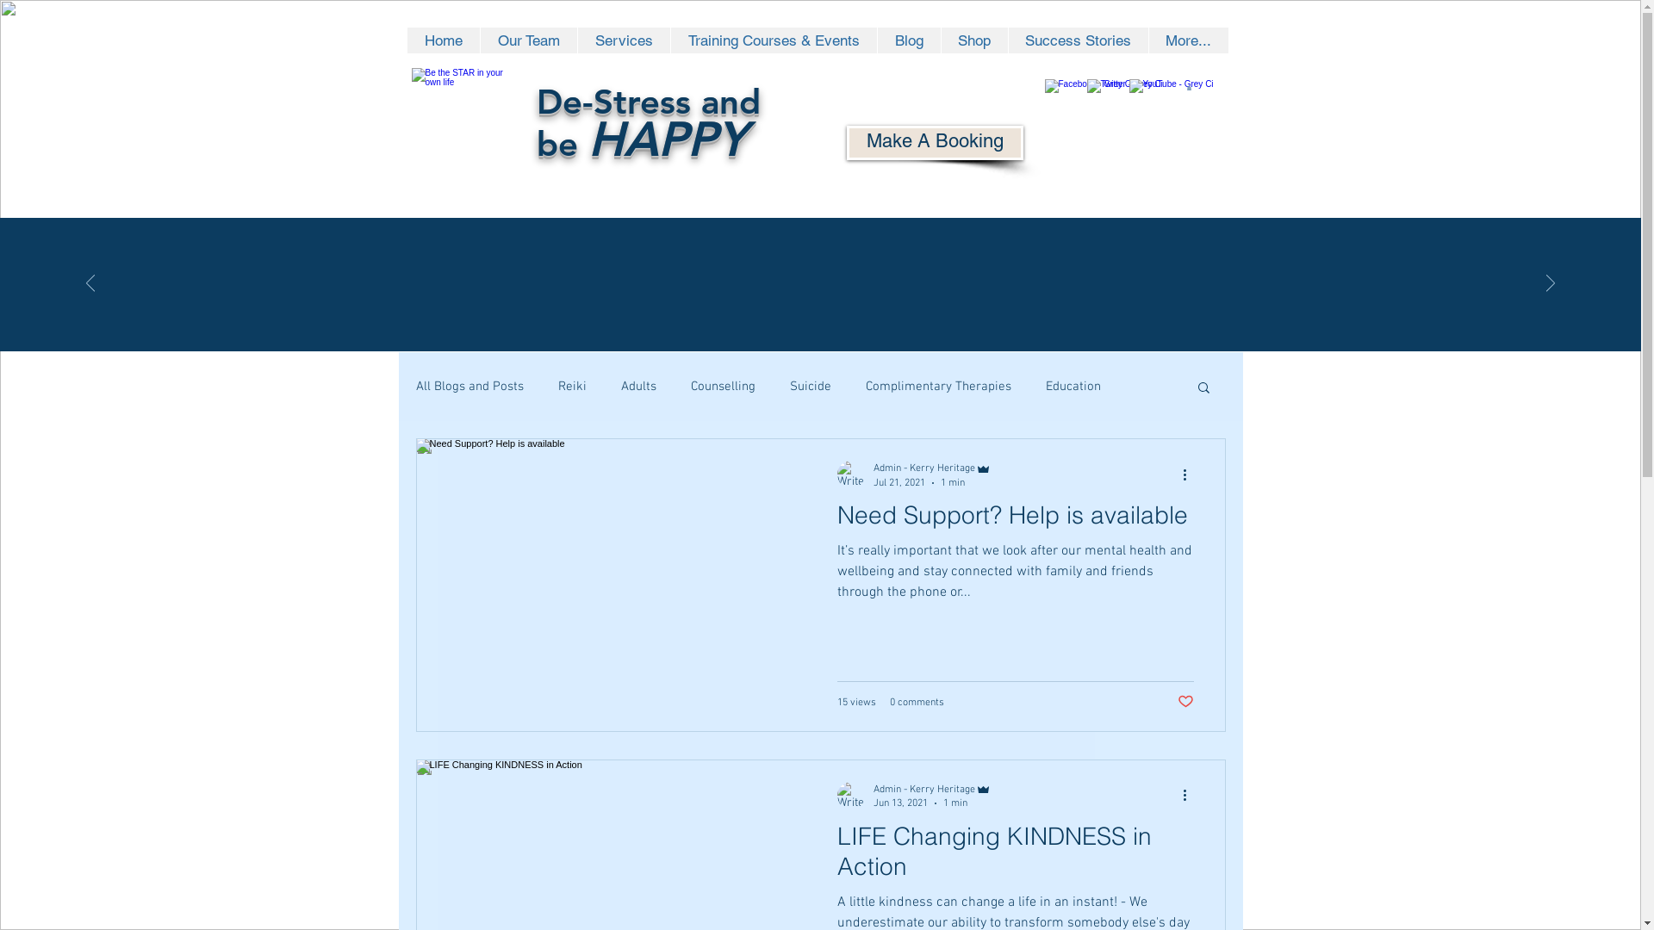  What do you see at coordinates (624, 40) in the screenshot?
I see `Services` at bounding box center [624, 40].